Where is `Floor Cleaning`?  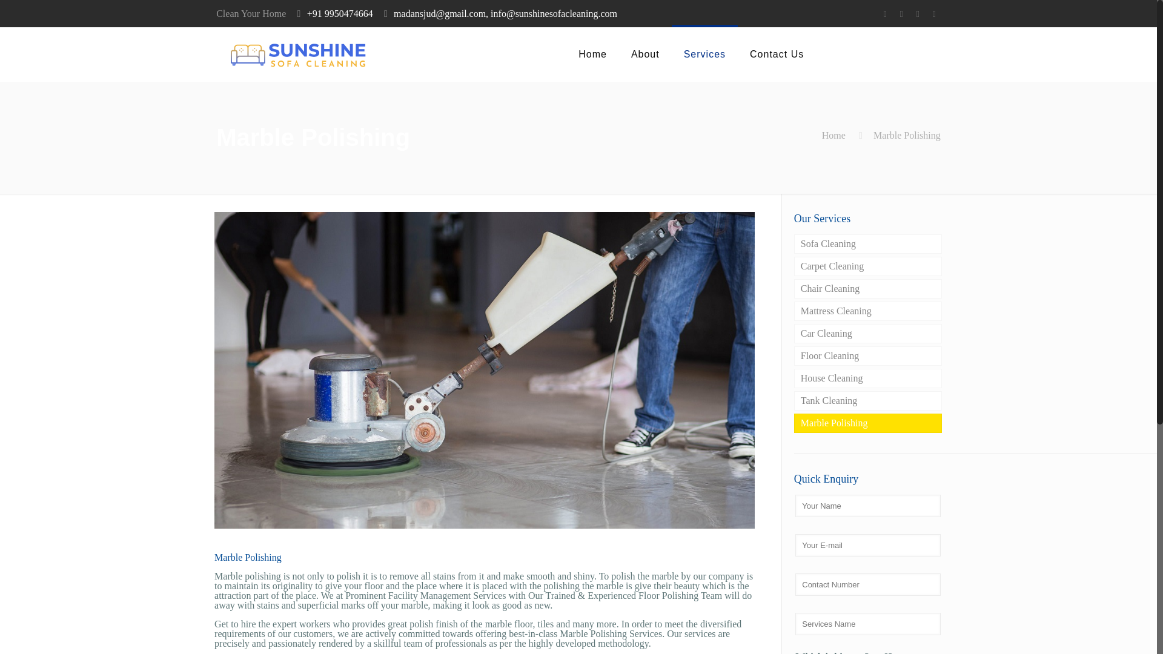 Floor Cleaning is located at coordinates (868, 356).